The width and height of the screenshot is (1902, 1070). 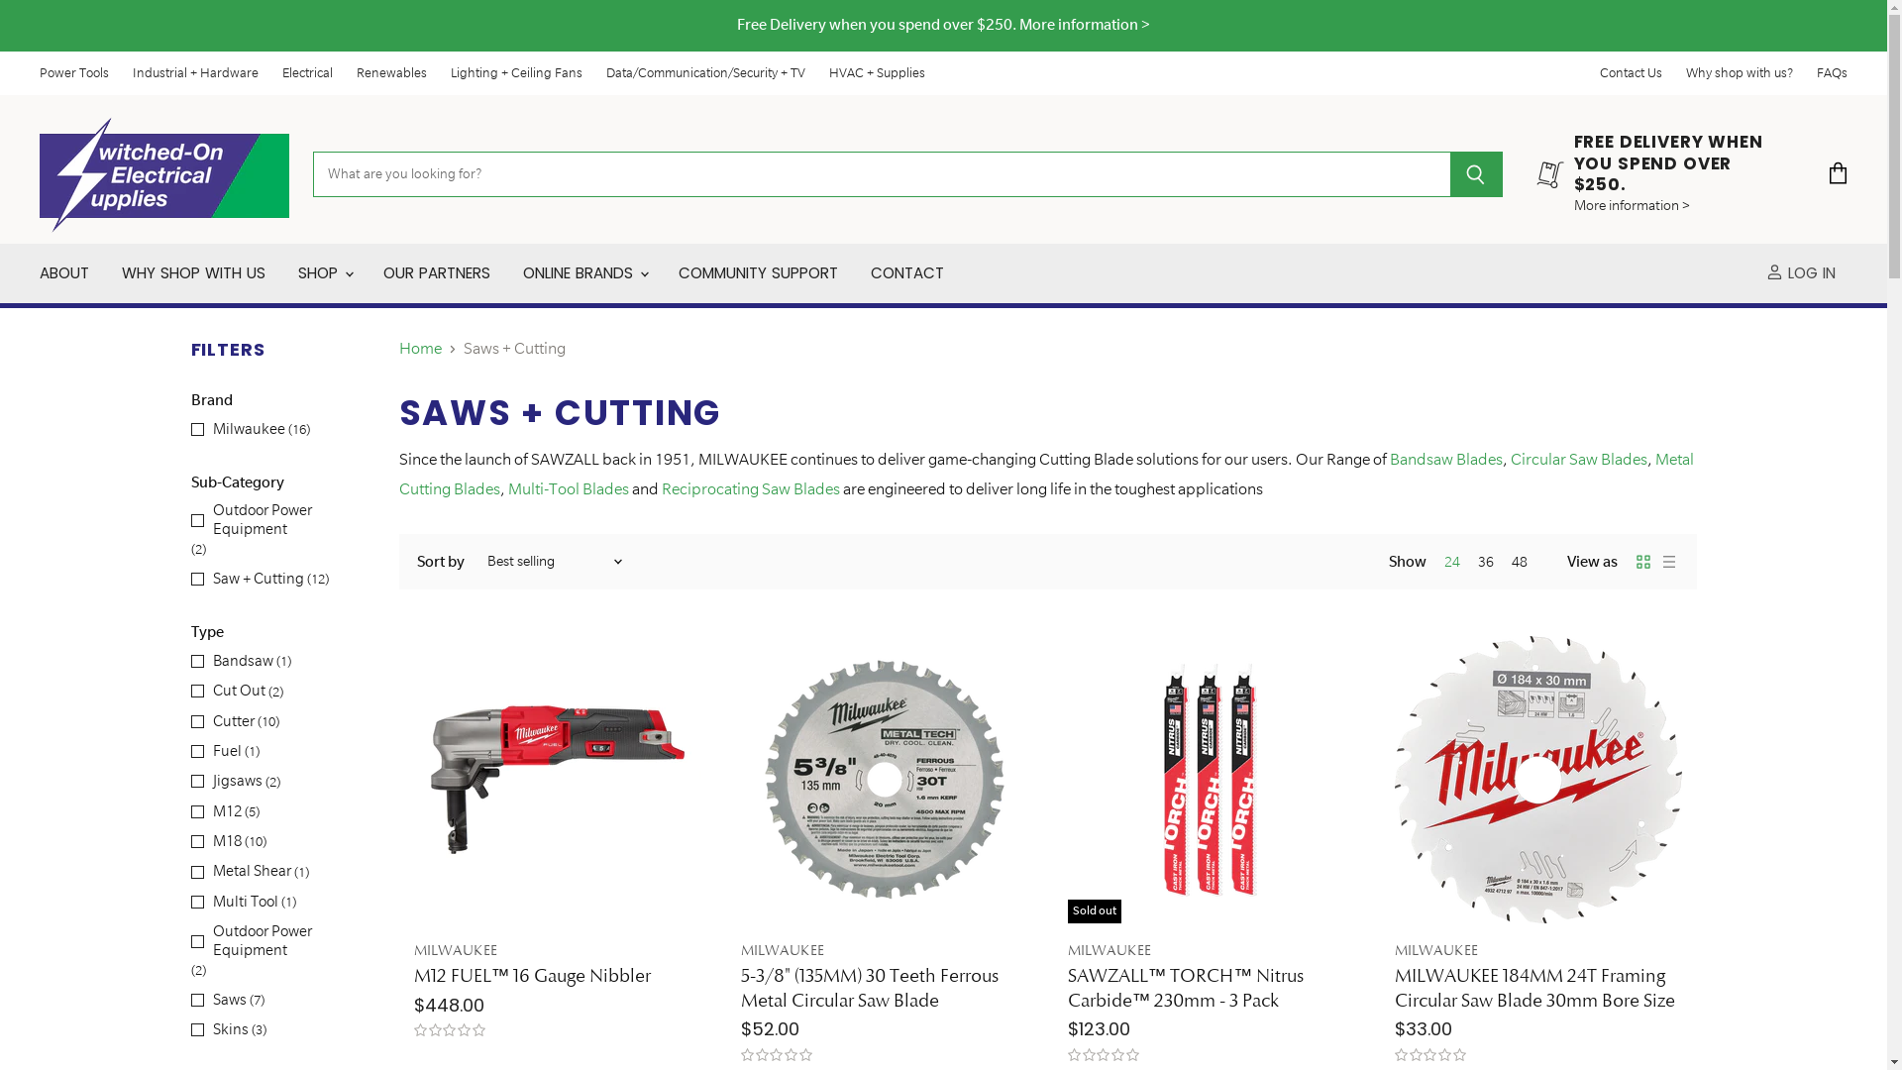 What do you see at coordinates (226, 811) in the screenshot?
I see `M12 (5)` at bounding box center [226, 811].